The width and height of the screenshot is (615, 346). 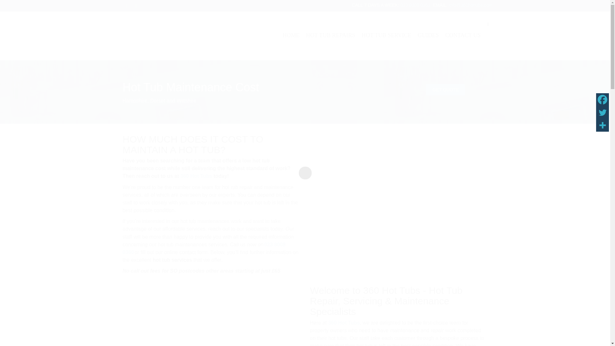 I want to click on 360 Hot Tubs, so click(x=344, y=323).